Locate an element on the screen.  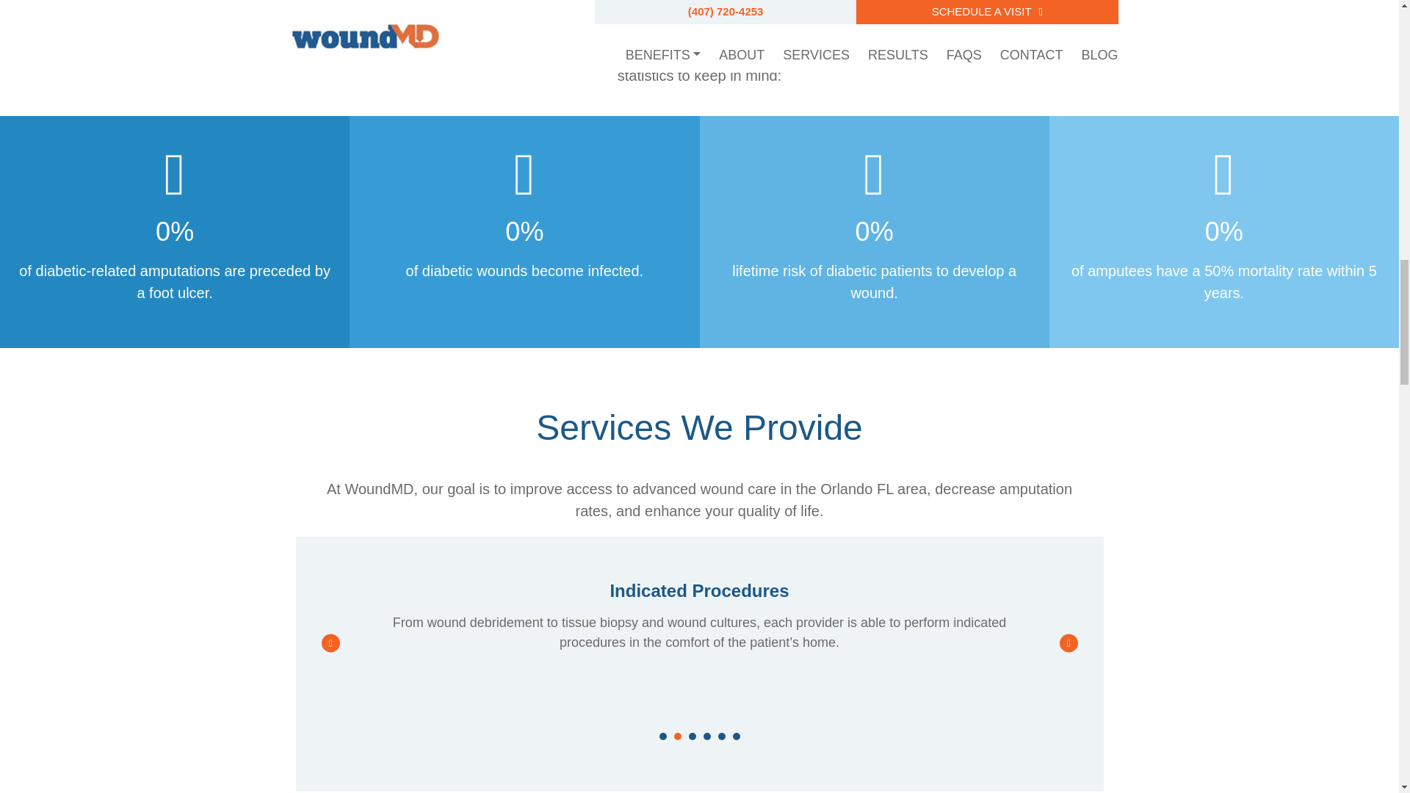
1 is located at coordinates (663, 736).